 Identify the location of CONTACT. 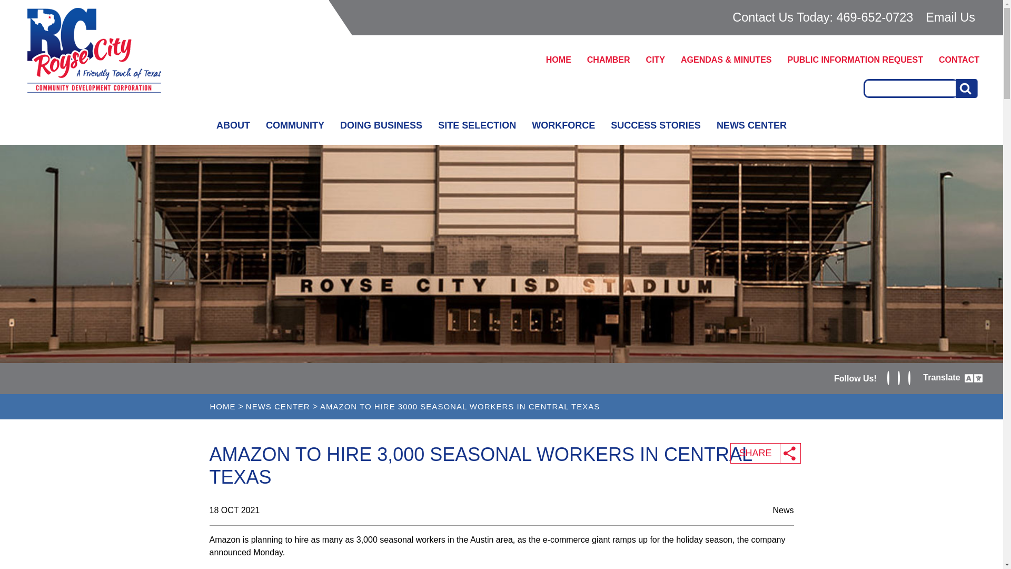
(959, 60).